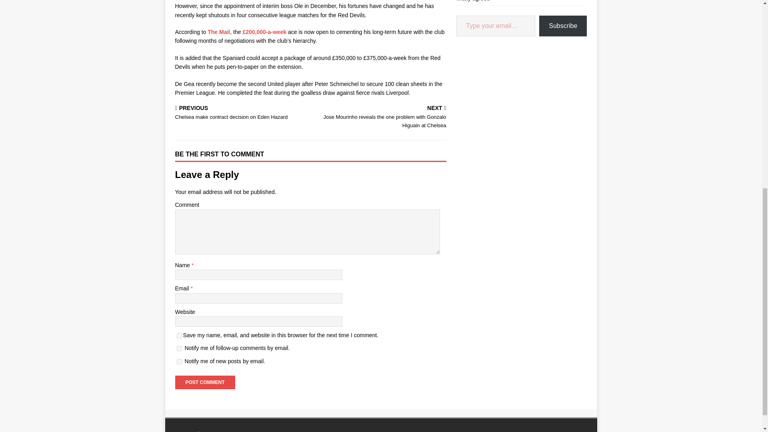 The width and height of the screenshot is (768, 432). I want to click on subscribe, so click(218, 32).